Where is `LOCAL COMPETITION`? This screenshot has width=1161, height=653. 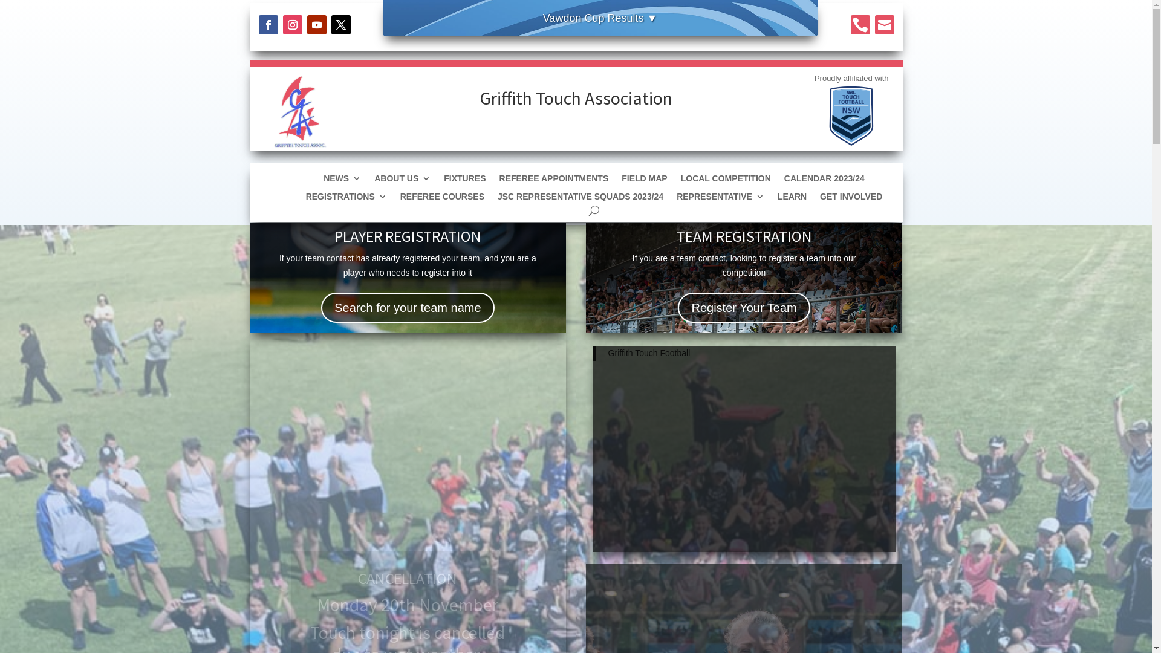 LOCAL COMPETITION is located at coordinates (726, 181).